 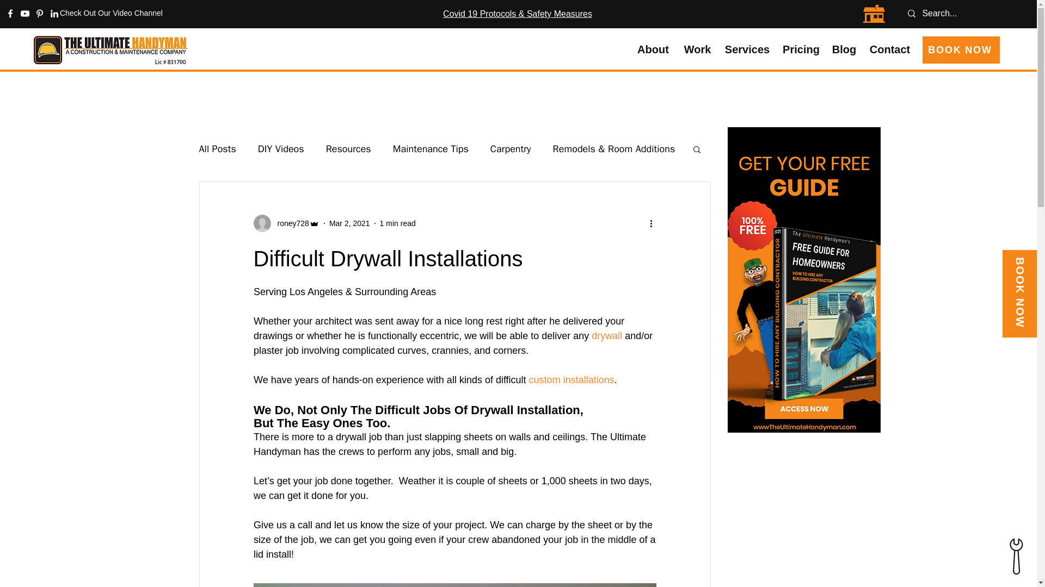 What do you see at coordinates (844, 49) in the screenshot?
I see `Blog` at bounding box center [844, 49].